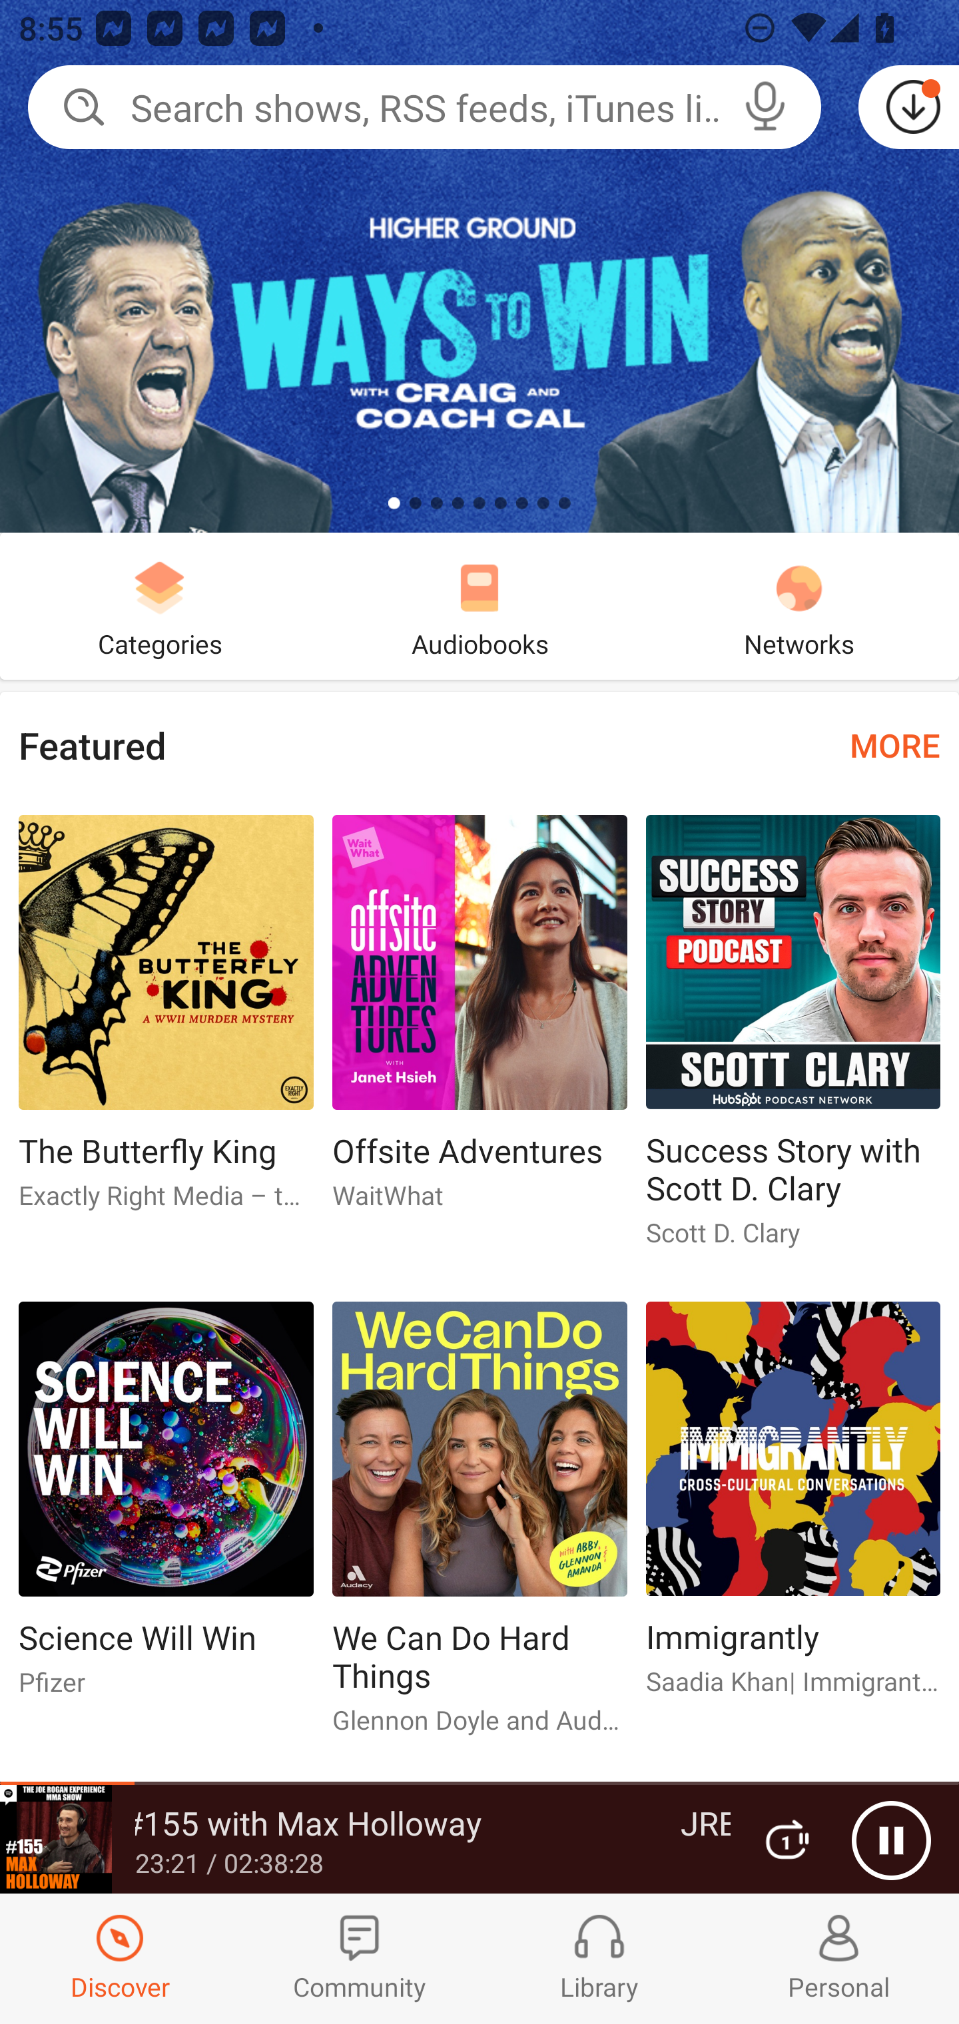 The width and height of the screenshot is (959, 2024). What do you see at coordinates (479, 606) in the screenshot?
I see `Audiobooks` at bounding box center [479, 606].